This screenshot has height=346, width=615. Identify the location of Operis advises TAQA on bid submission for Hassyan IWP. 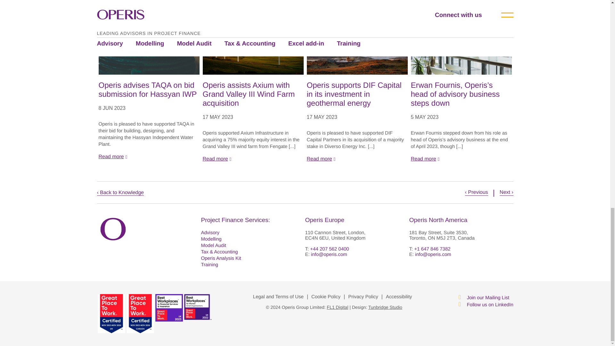
(149, 90).